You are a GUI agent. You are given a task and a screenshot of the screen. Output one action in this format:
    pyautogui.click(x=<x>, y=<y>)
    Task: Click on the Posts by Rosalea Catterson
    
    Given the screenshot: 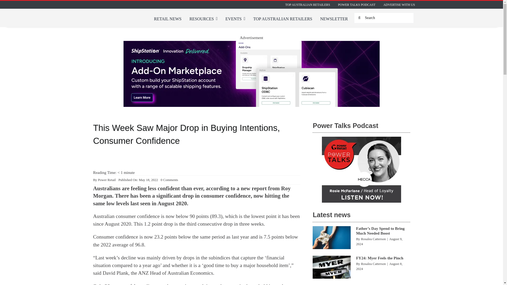 What is the action you would take?
    pyautogui.click(x=373, y=239)
    